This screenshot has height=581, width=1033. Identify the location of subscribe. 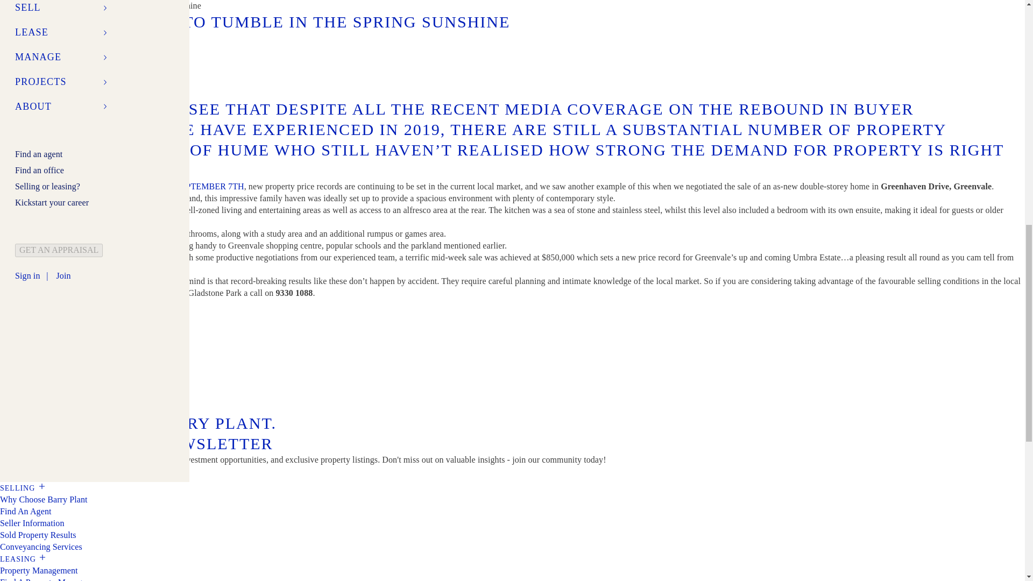
(26, 474).